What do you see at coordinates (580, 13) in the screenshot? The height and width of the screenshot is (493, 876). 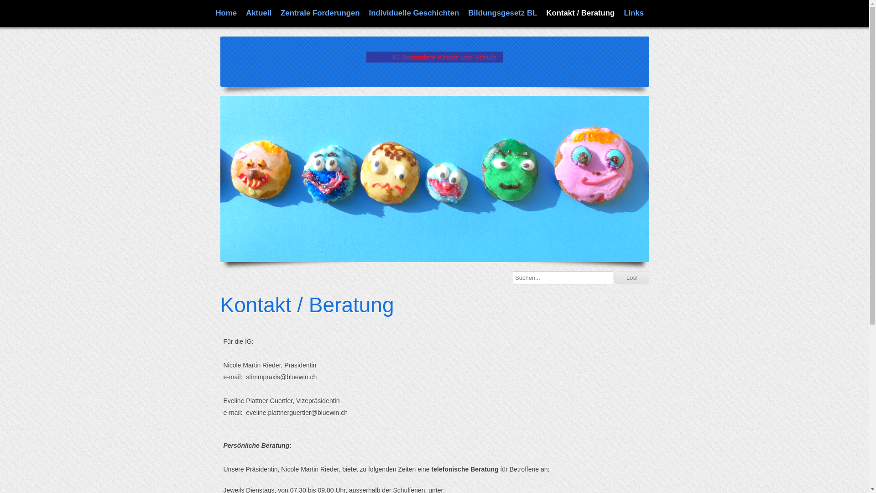 I see `Kontakt / Beratung` at bounding box center [580, 13].